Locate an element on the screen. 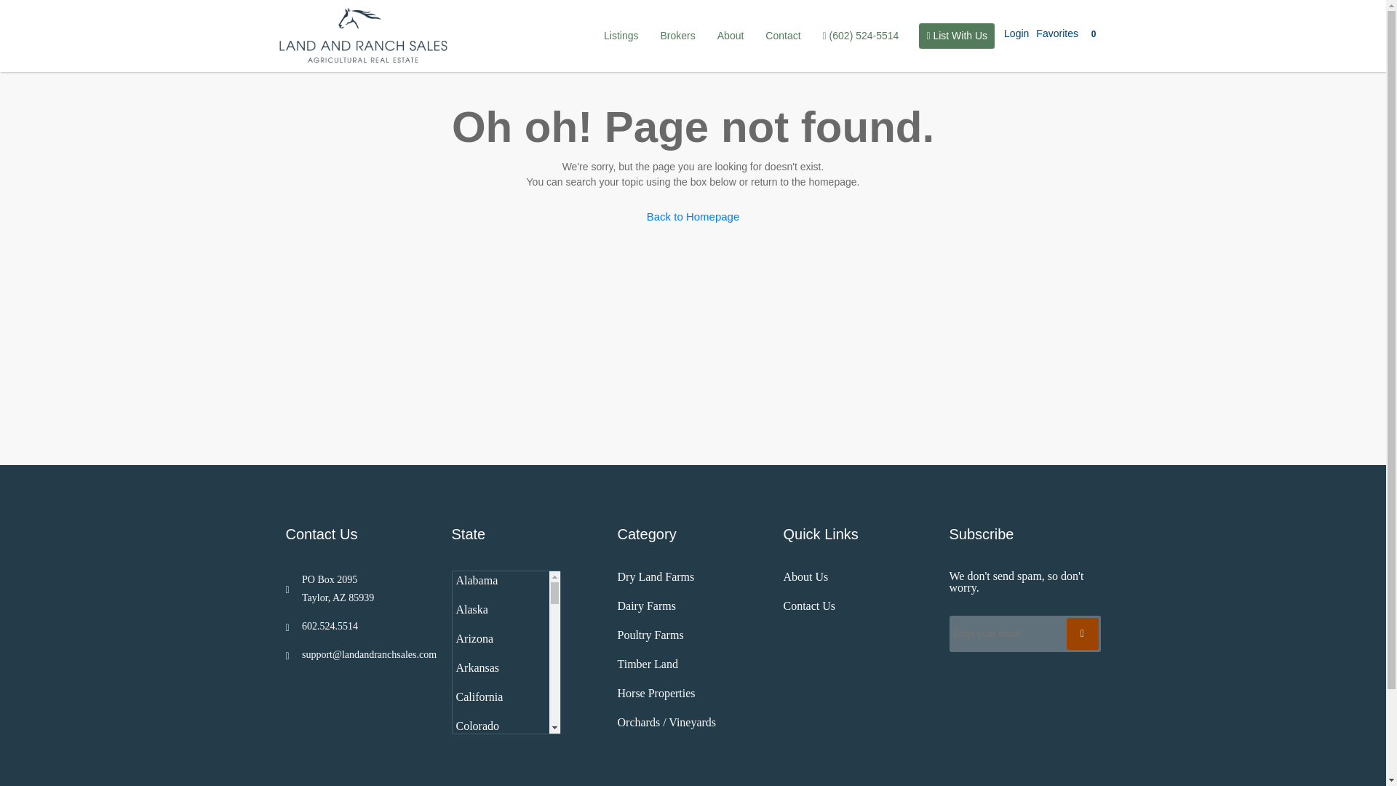 This screenshot has width=1397, height=786. Login is located at coordinates (1020, 33).